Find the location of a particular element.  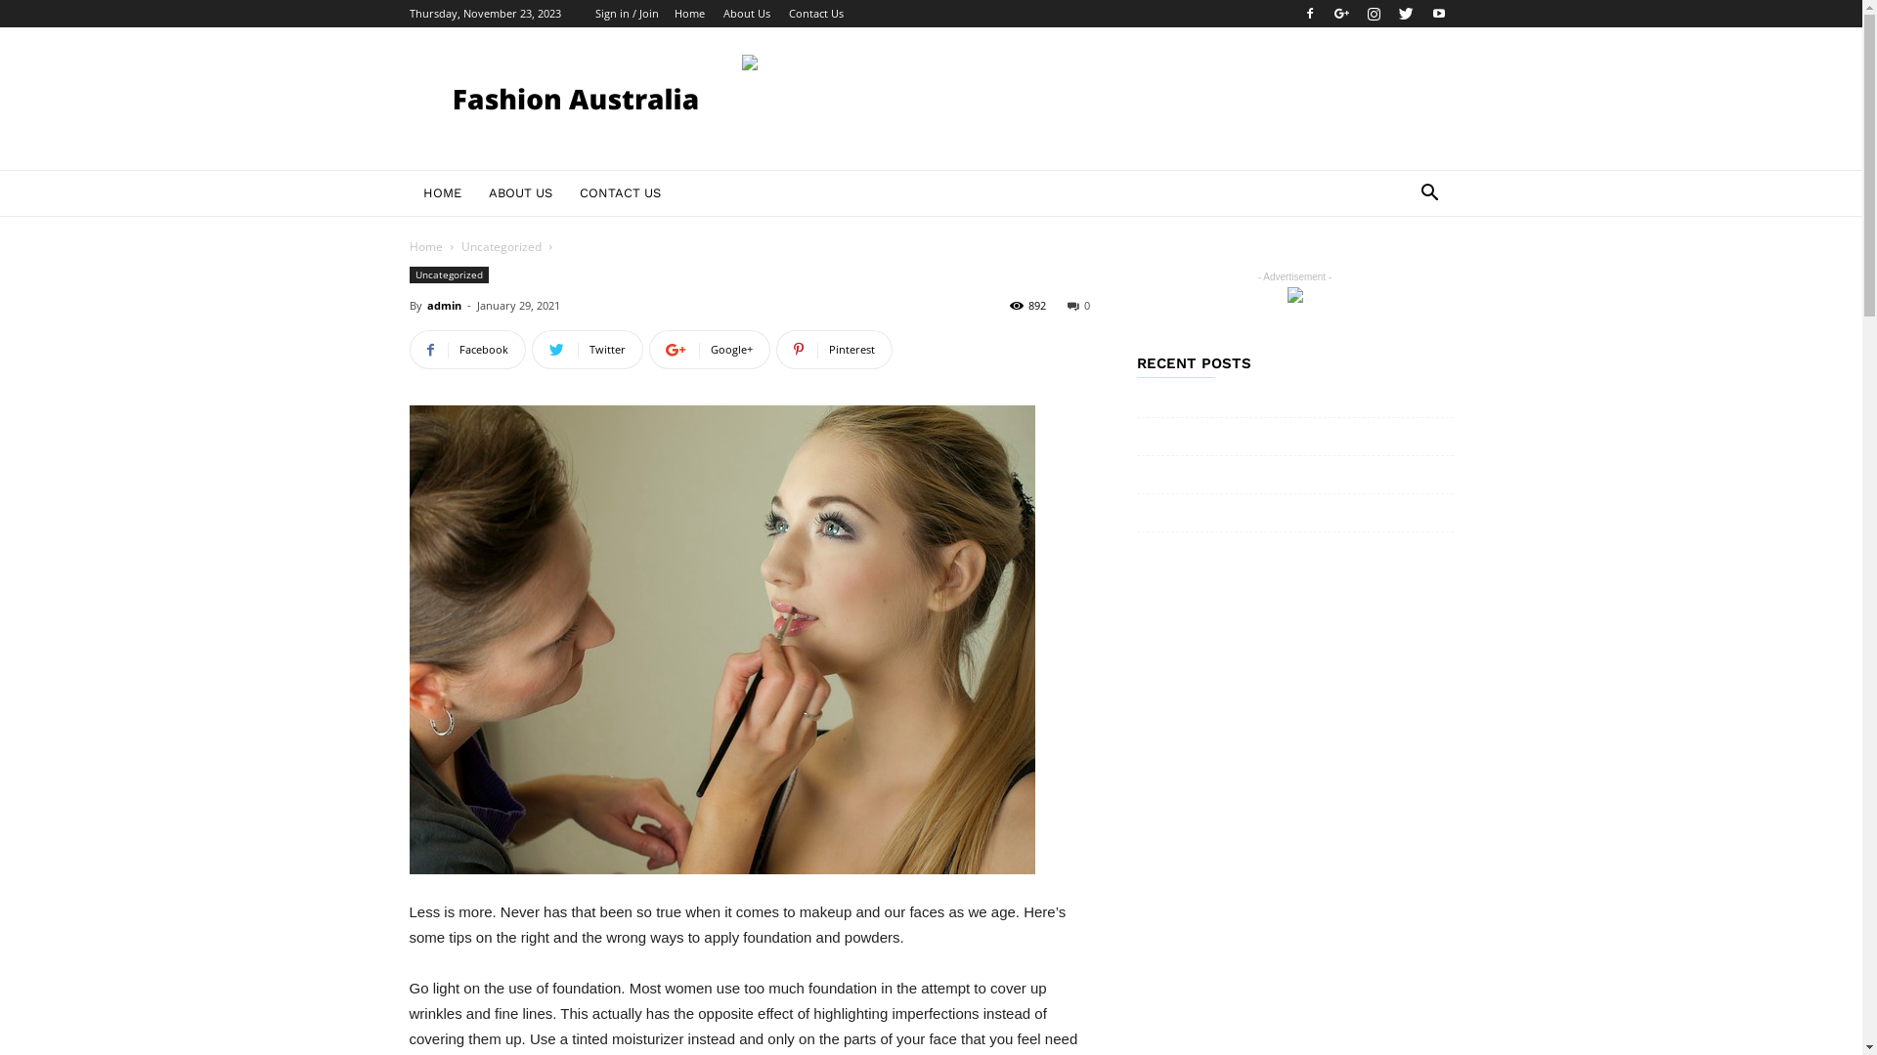

Instagram is located at coordinates (1374, 14).